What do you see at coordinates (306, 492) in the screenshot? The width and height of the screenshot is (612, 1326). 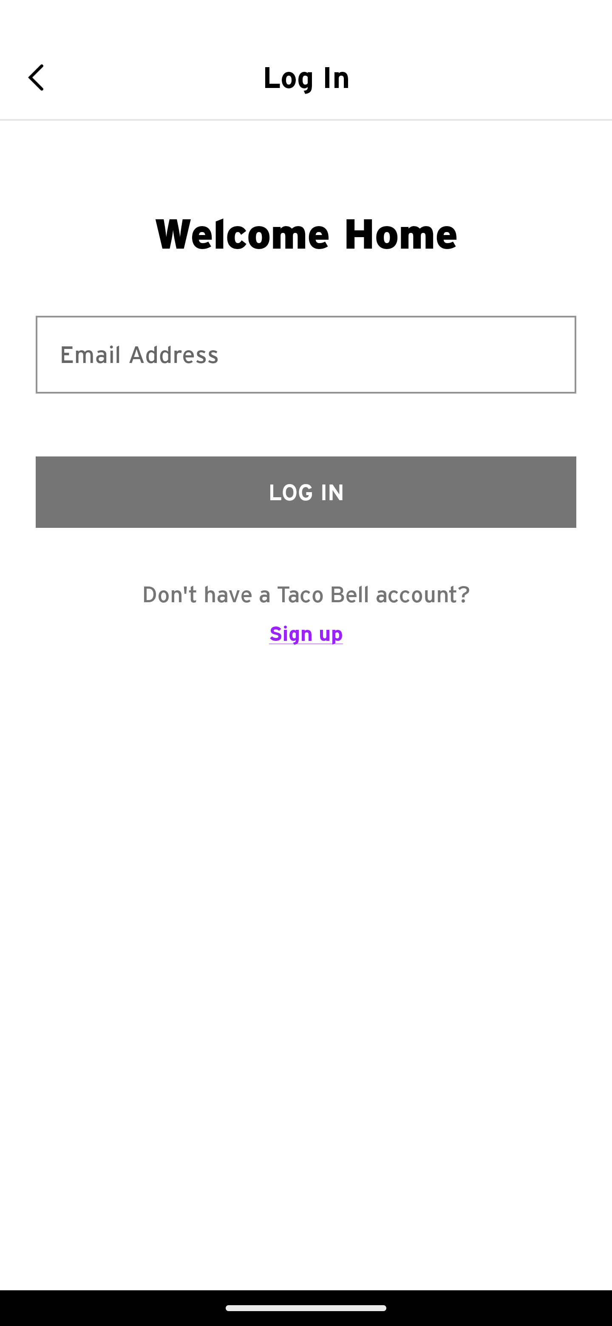 I see `LOG IN` at bounding box center [306, 492].